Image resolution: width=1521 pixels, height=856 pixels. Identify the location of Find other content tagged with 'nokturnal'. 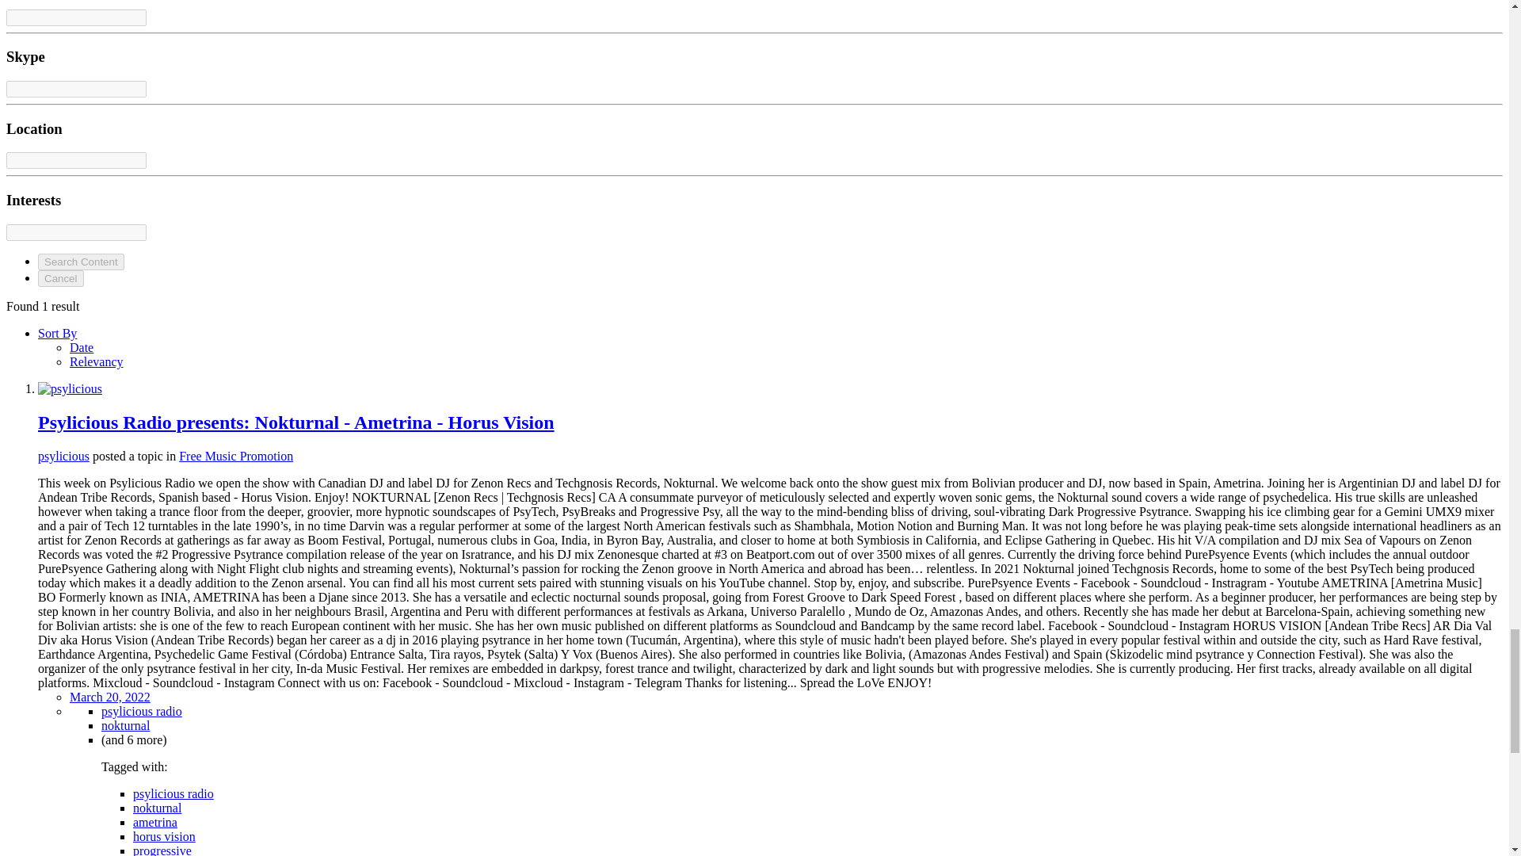
(157, 808).